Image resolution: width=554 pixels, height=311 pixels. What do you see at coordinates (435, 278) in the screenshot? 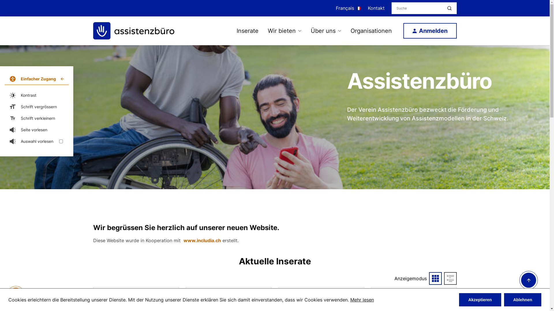
I see `Kachel-Ansicht` at bounding box center [435, 278].